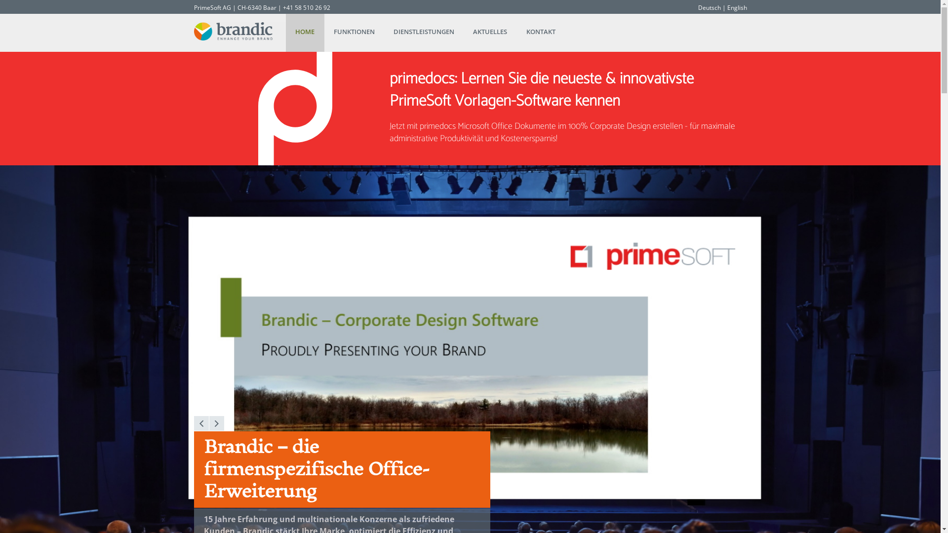 Image resolution: width=948 pixels, height=533 pixels. I want to click on Deutsch |, so click(712, 8).